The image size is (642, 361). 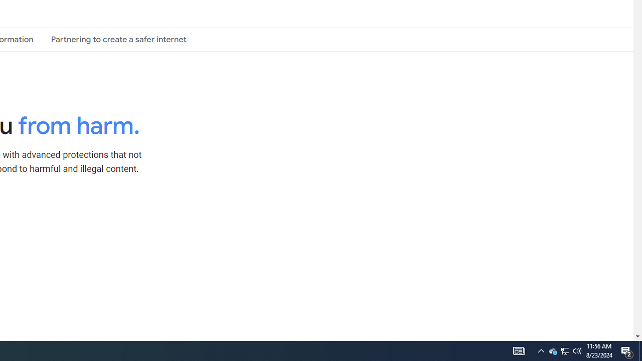 What do you see at coordinates (230, 215) in the screenshot?
I see `Expand All` at bounding box center [230, 215].